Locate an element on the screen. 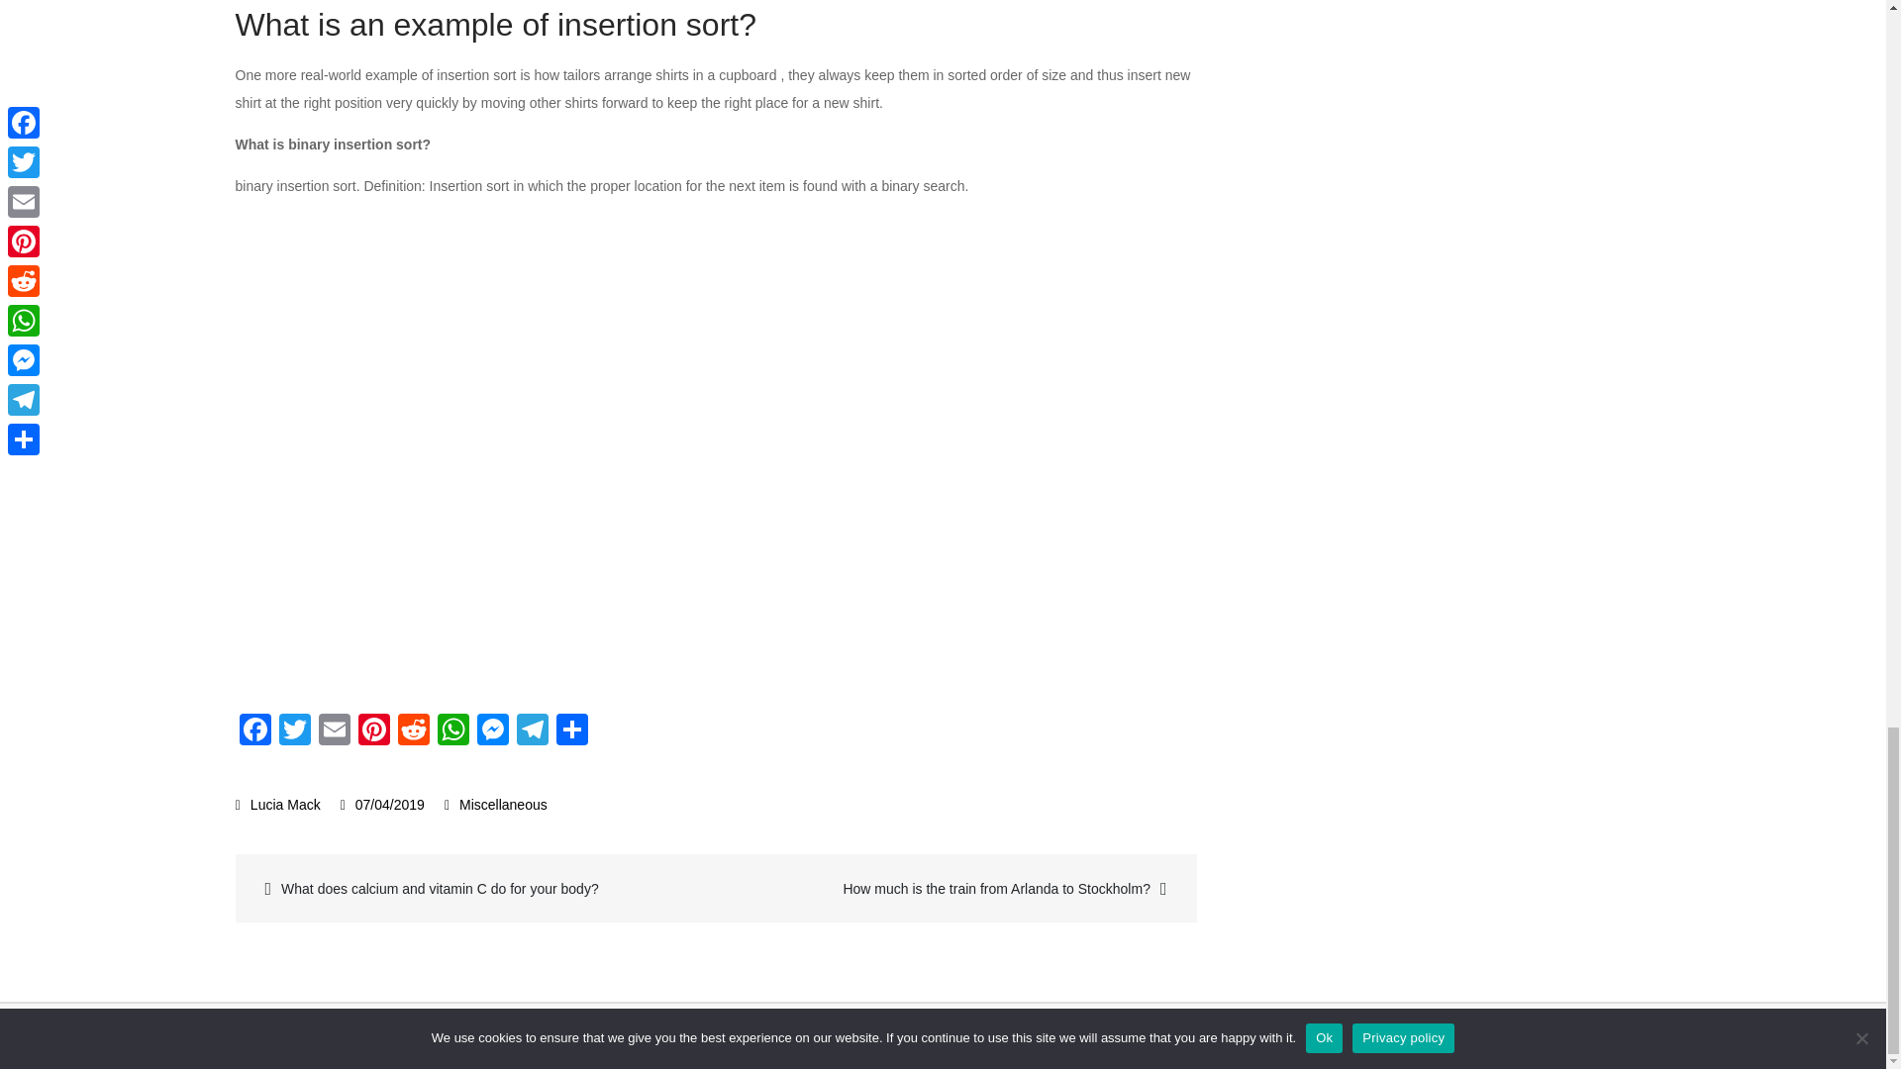  How much is the train from Arlanda to Stockholm? is located at coordinates (953, 888).